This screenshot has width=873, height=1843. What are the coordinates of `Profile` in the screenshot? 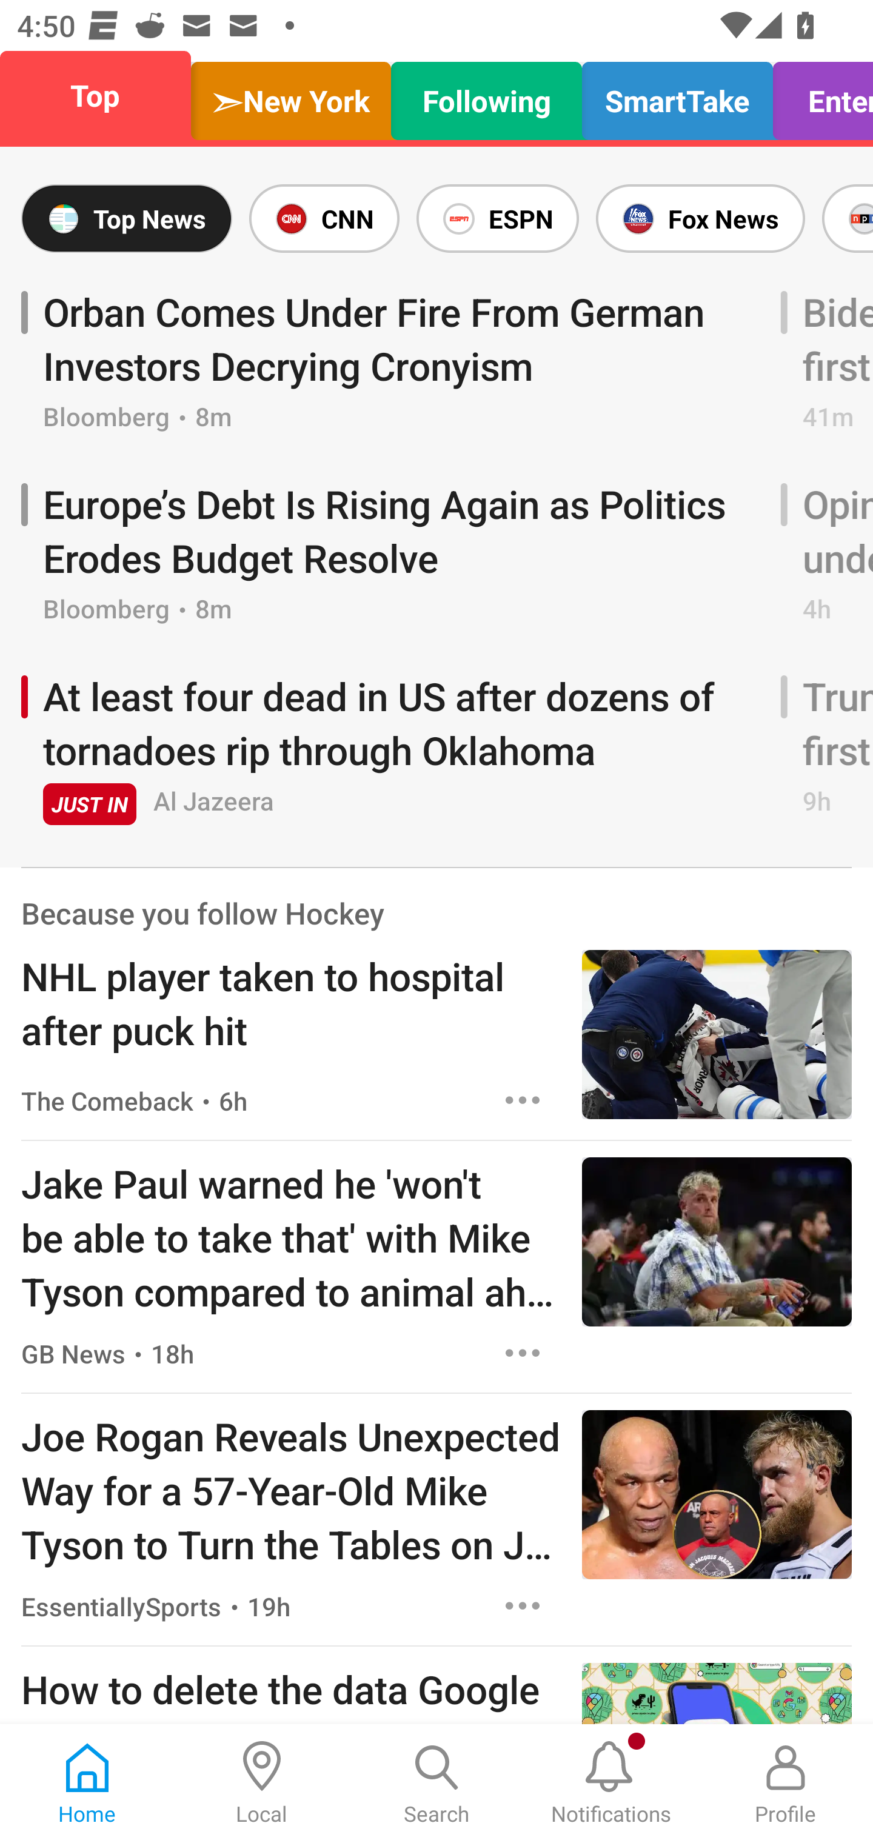 It's located at (786, 1784).